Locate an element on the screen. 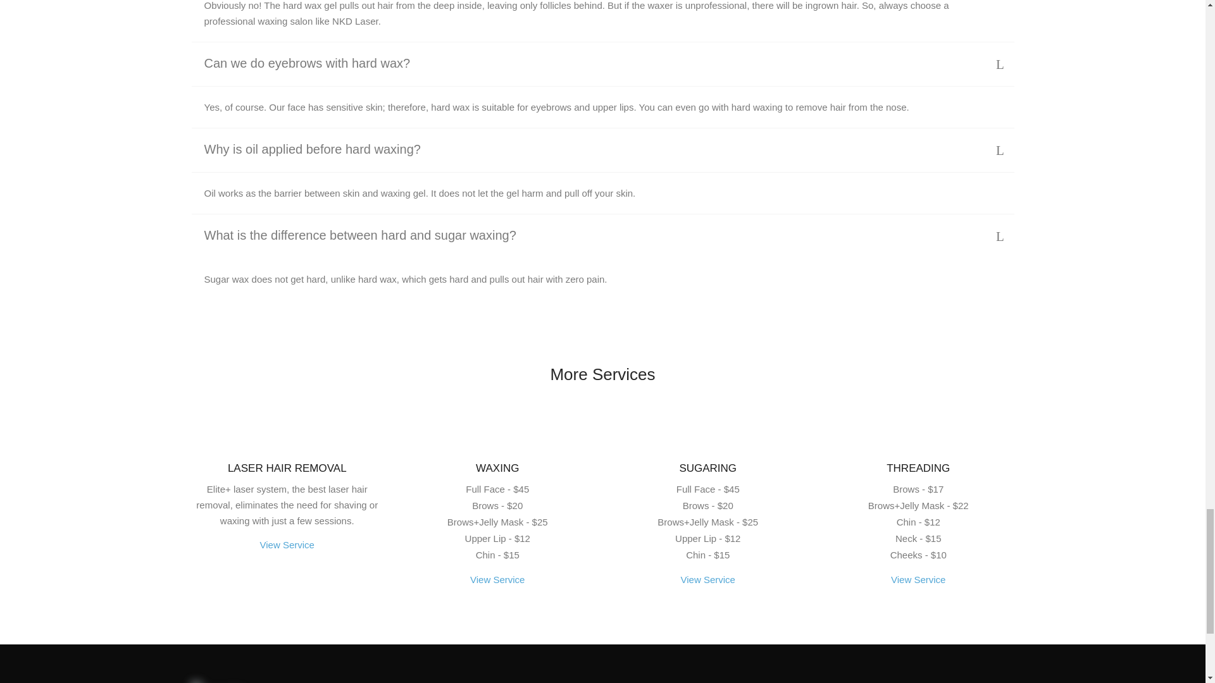 Image resolution: width=1215 pixels, height=683 pixels. View Service is located at coordinates (918, 579).